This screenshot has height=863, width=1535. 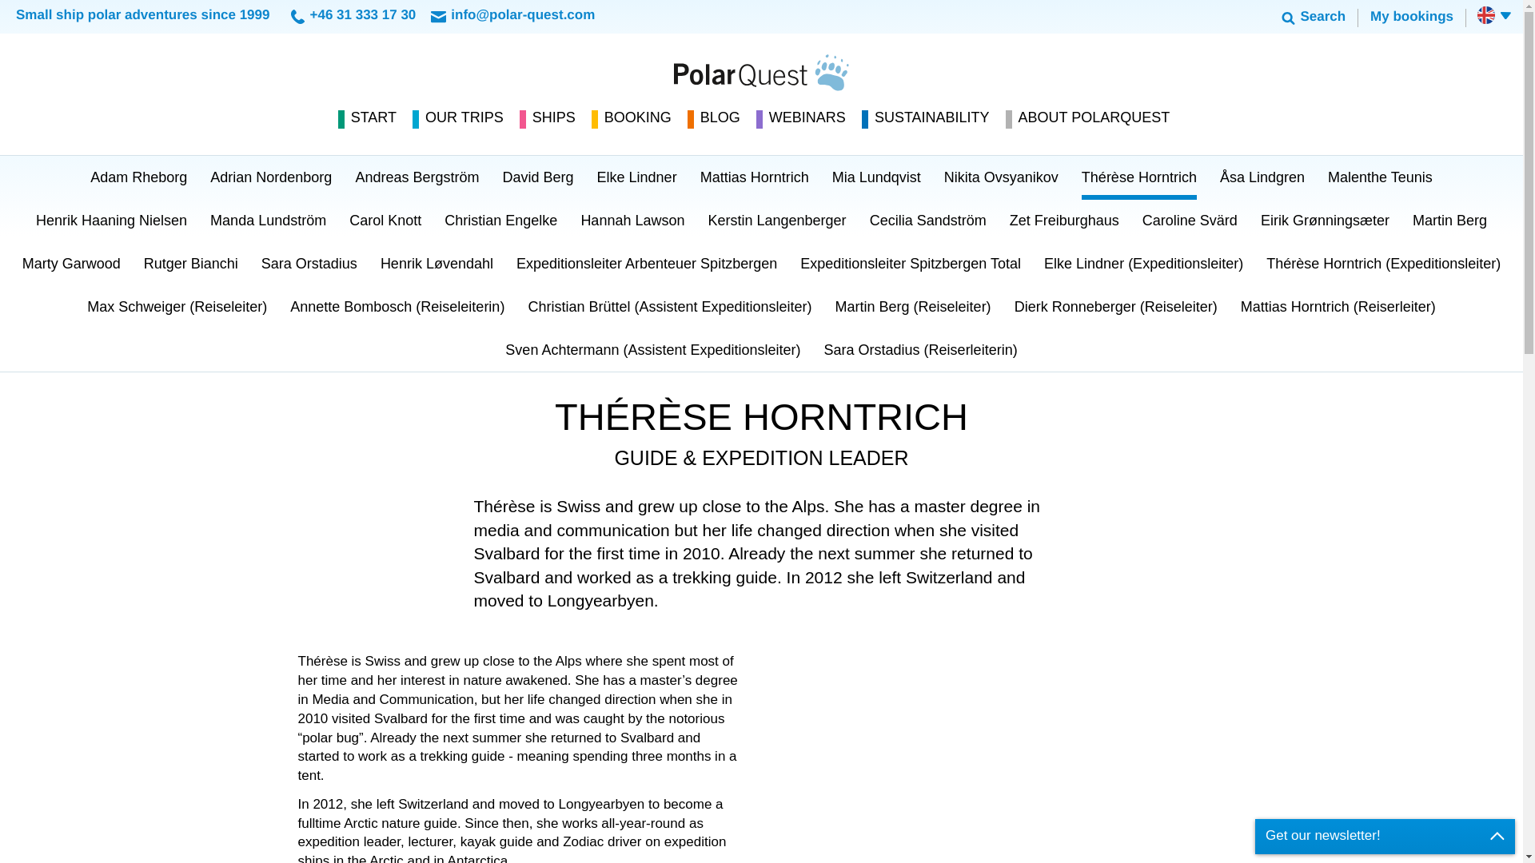 What do you see at coordinates (1449, 221) in the screenshot?
I see `Martin Berg` at bounding box center [1449, 221].